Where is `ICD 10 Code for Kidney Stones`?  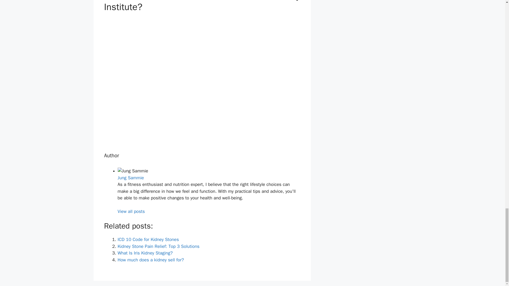
ICD 10 Code for Kidney Stones is located at coordinates (148, 239).